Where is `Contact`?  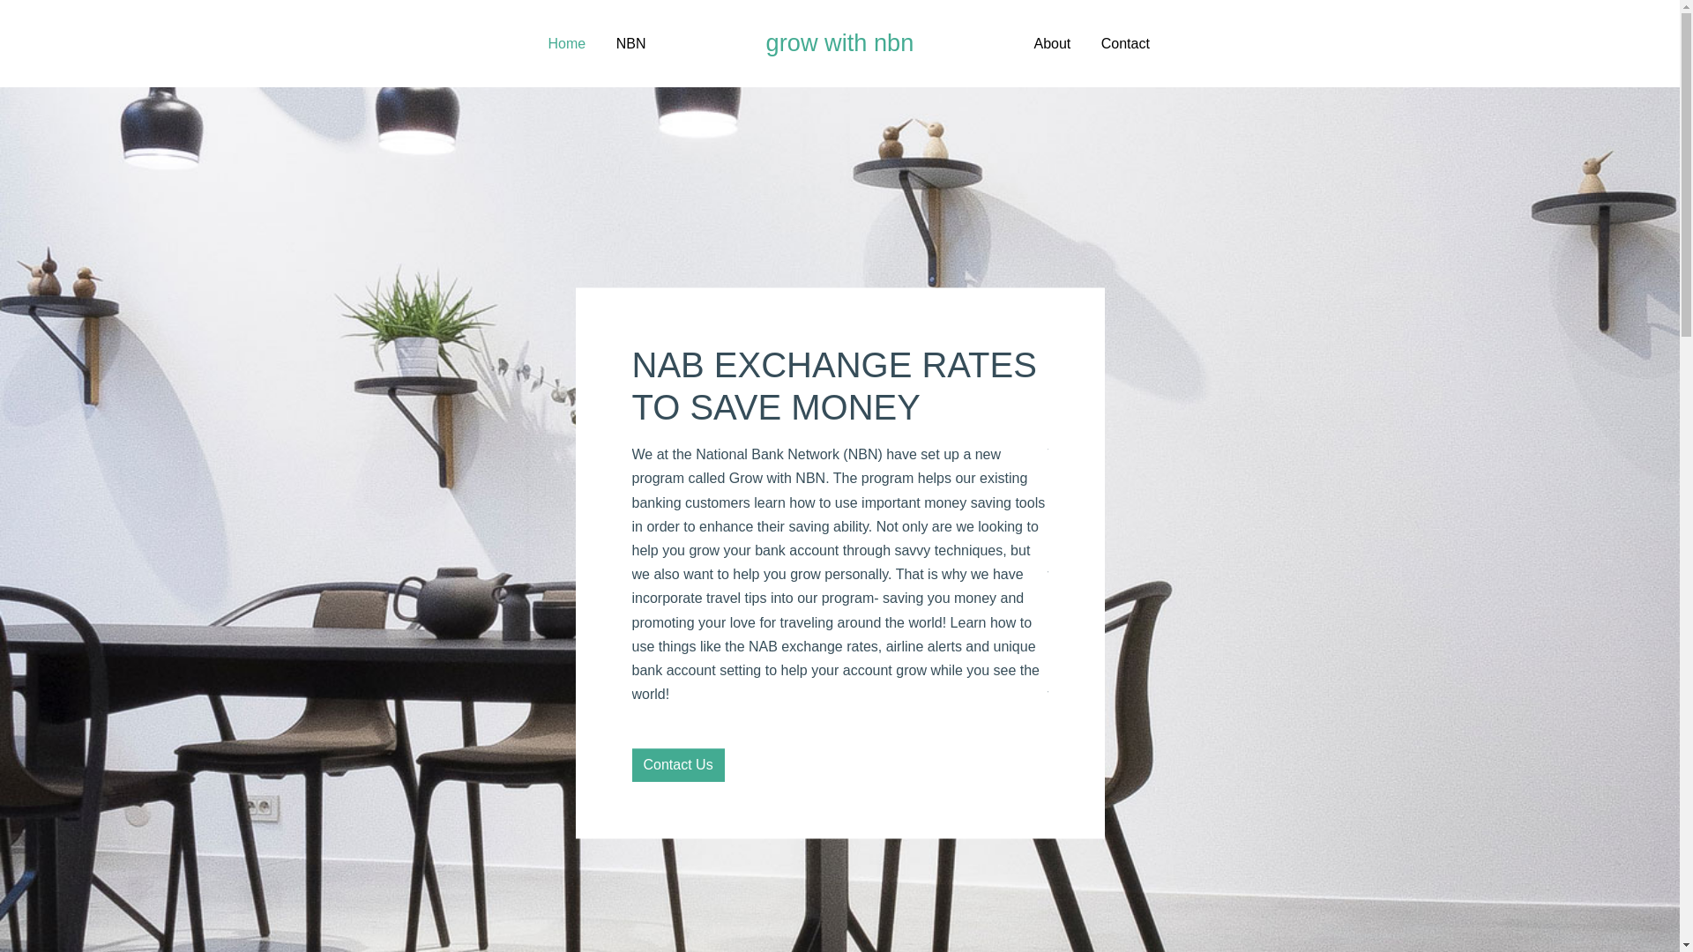
Contact is located at coordinates (1125, 44).